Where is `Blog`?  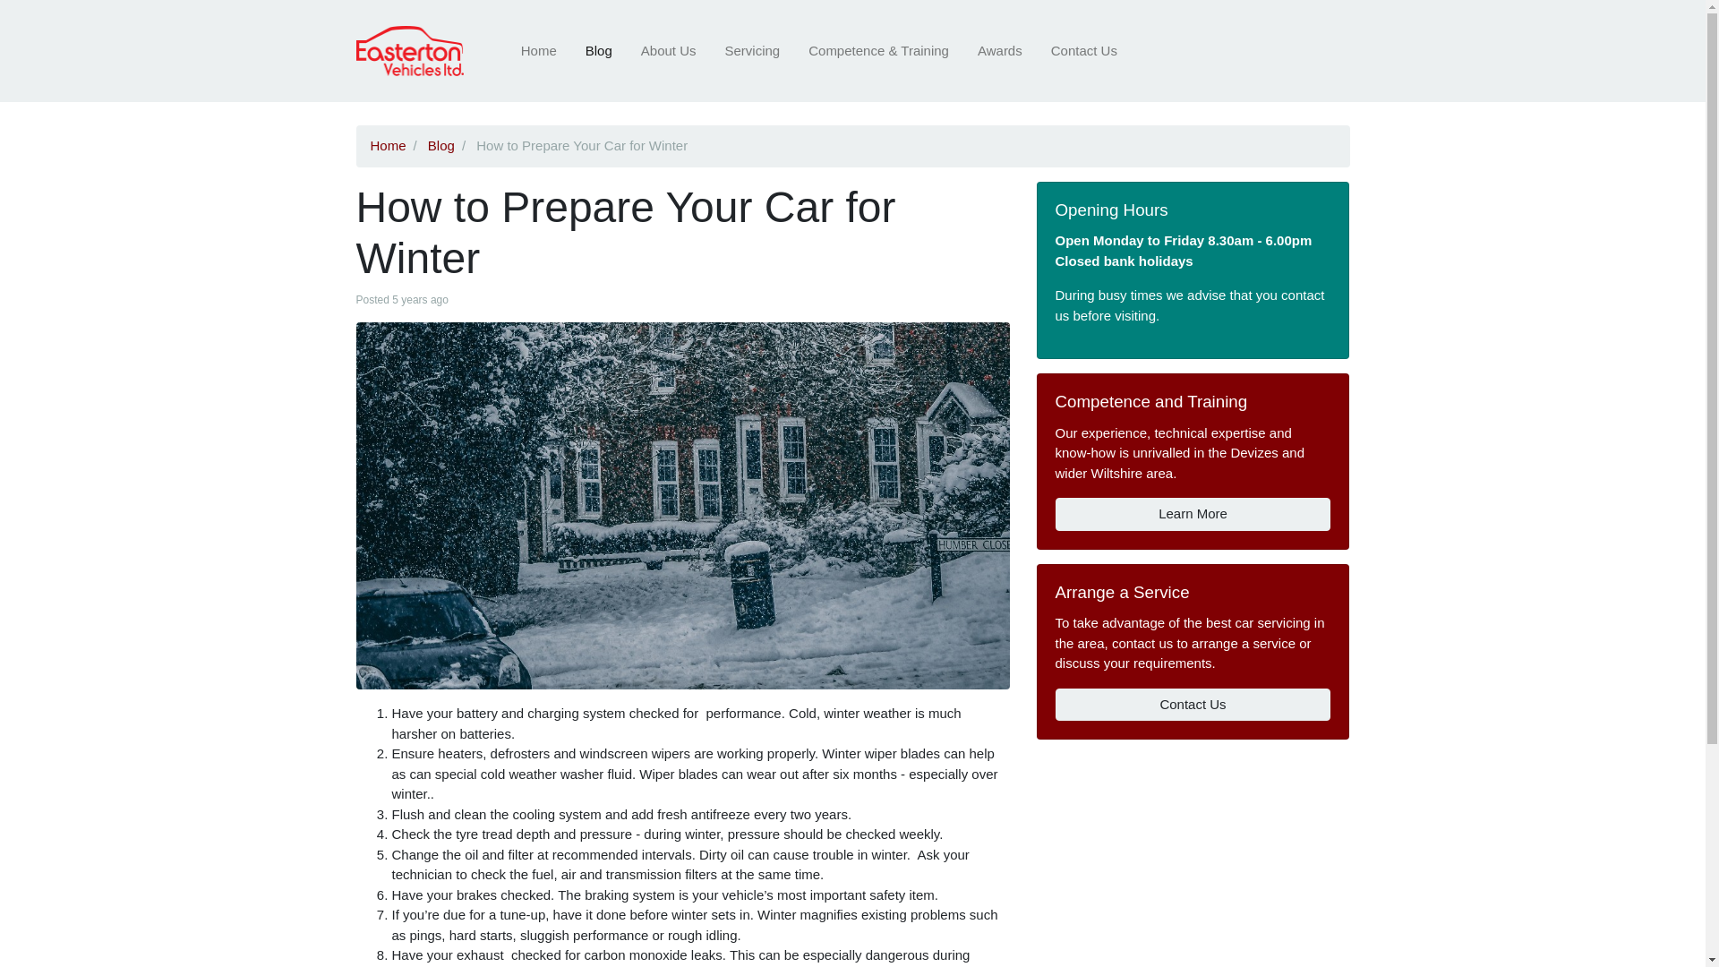 Blog is located at coordinates (441, 145).